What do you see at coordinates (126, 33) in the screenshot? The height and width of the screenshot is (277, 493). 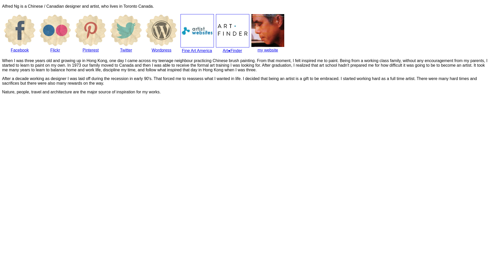 I see `Twitter` at bounding box center [126, 33].